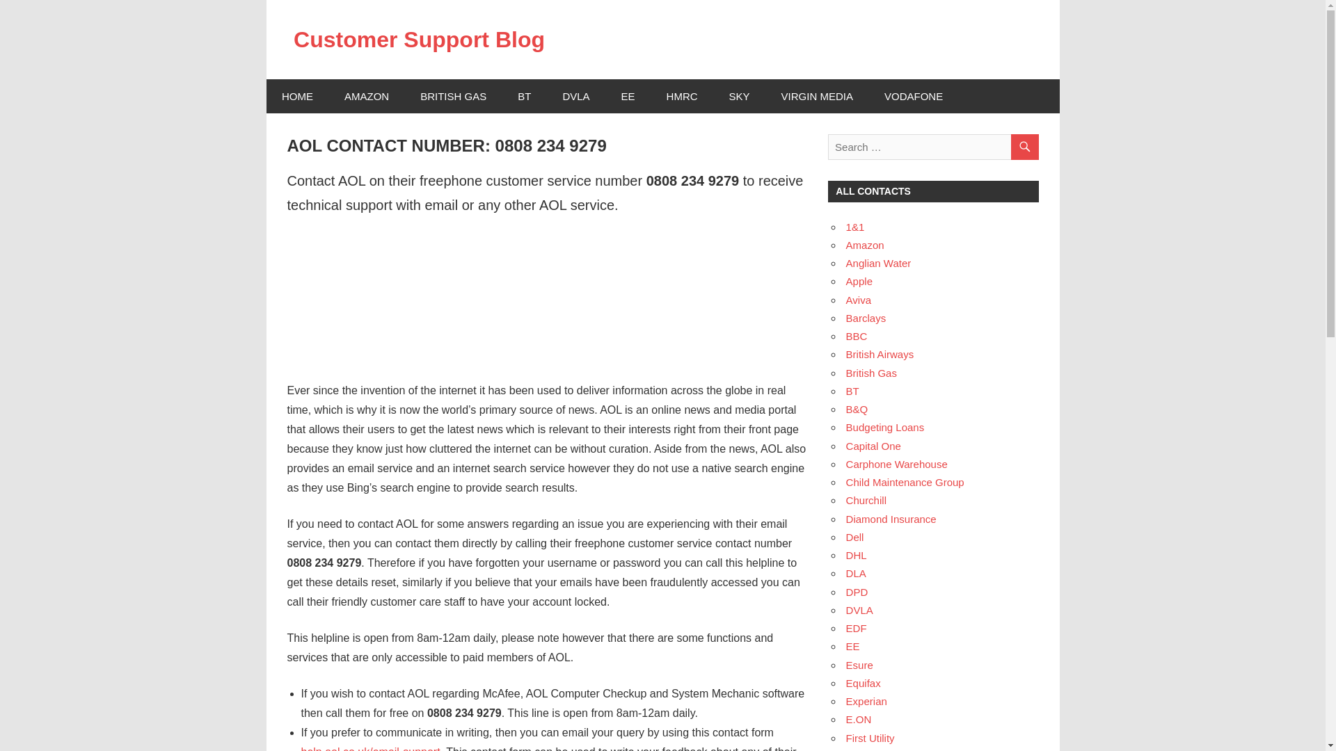 Image resolution: width=1336 pixels, height=751 pixels. What do you see at coordinates (865, 245) in the screenshot?
I see `Amazon` at bounding box center [865, 245].